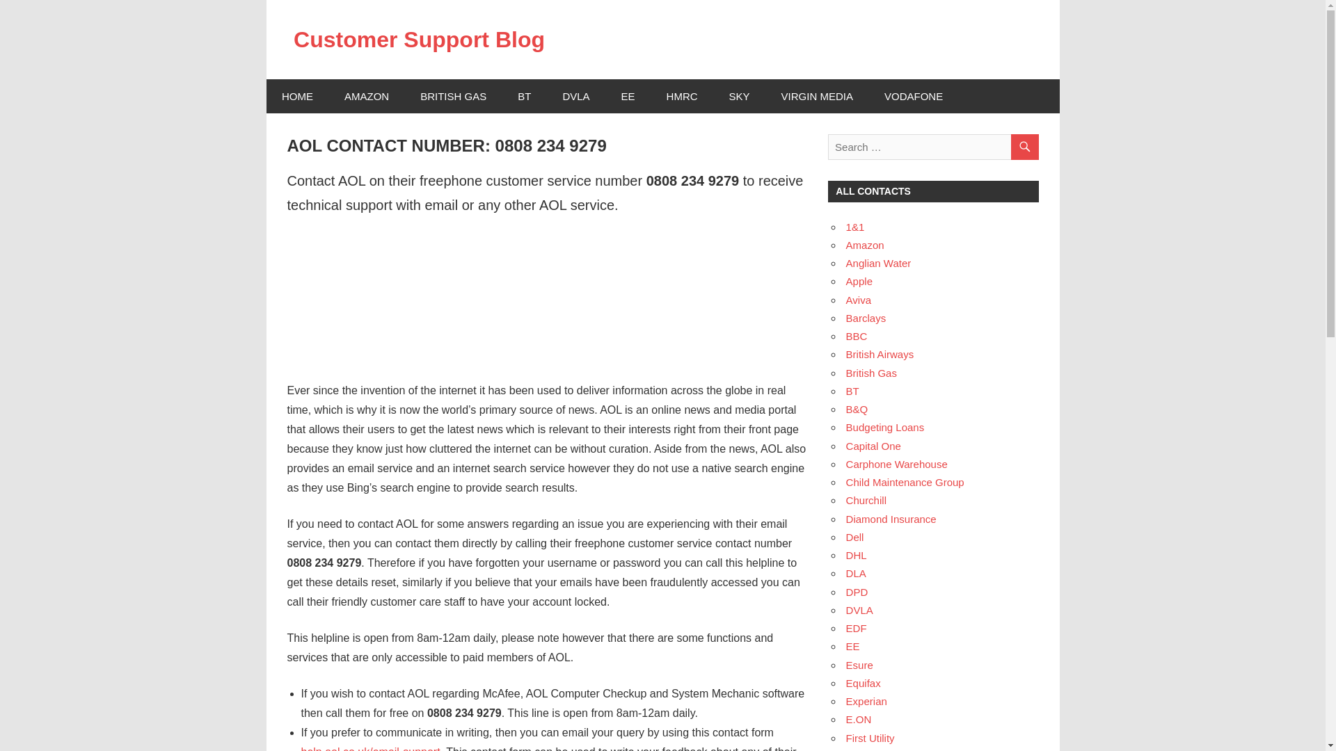 Image resolution: width=1336 pixels, height=751 pixels. What do you see at coordinates (865, 245) in the screenshot?
I see `Amazon` at bounding box center [865, 245].